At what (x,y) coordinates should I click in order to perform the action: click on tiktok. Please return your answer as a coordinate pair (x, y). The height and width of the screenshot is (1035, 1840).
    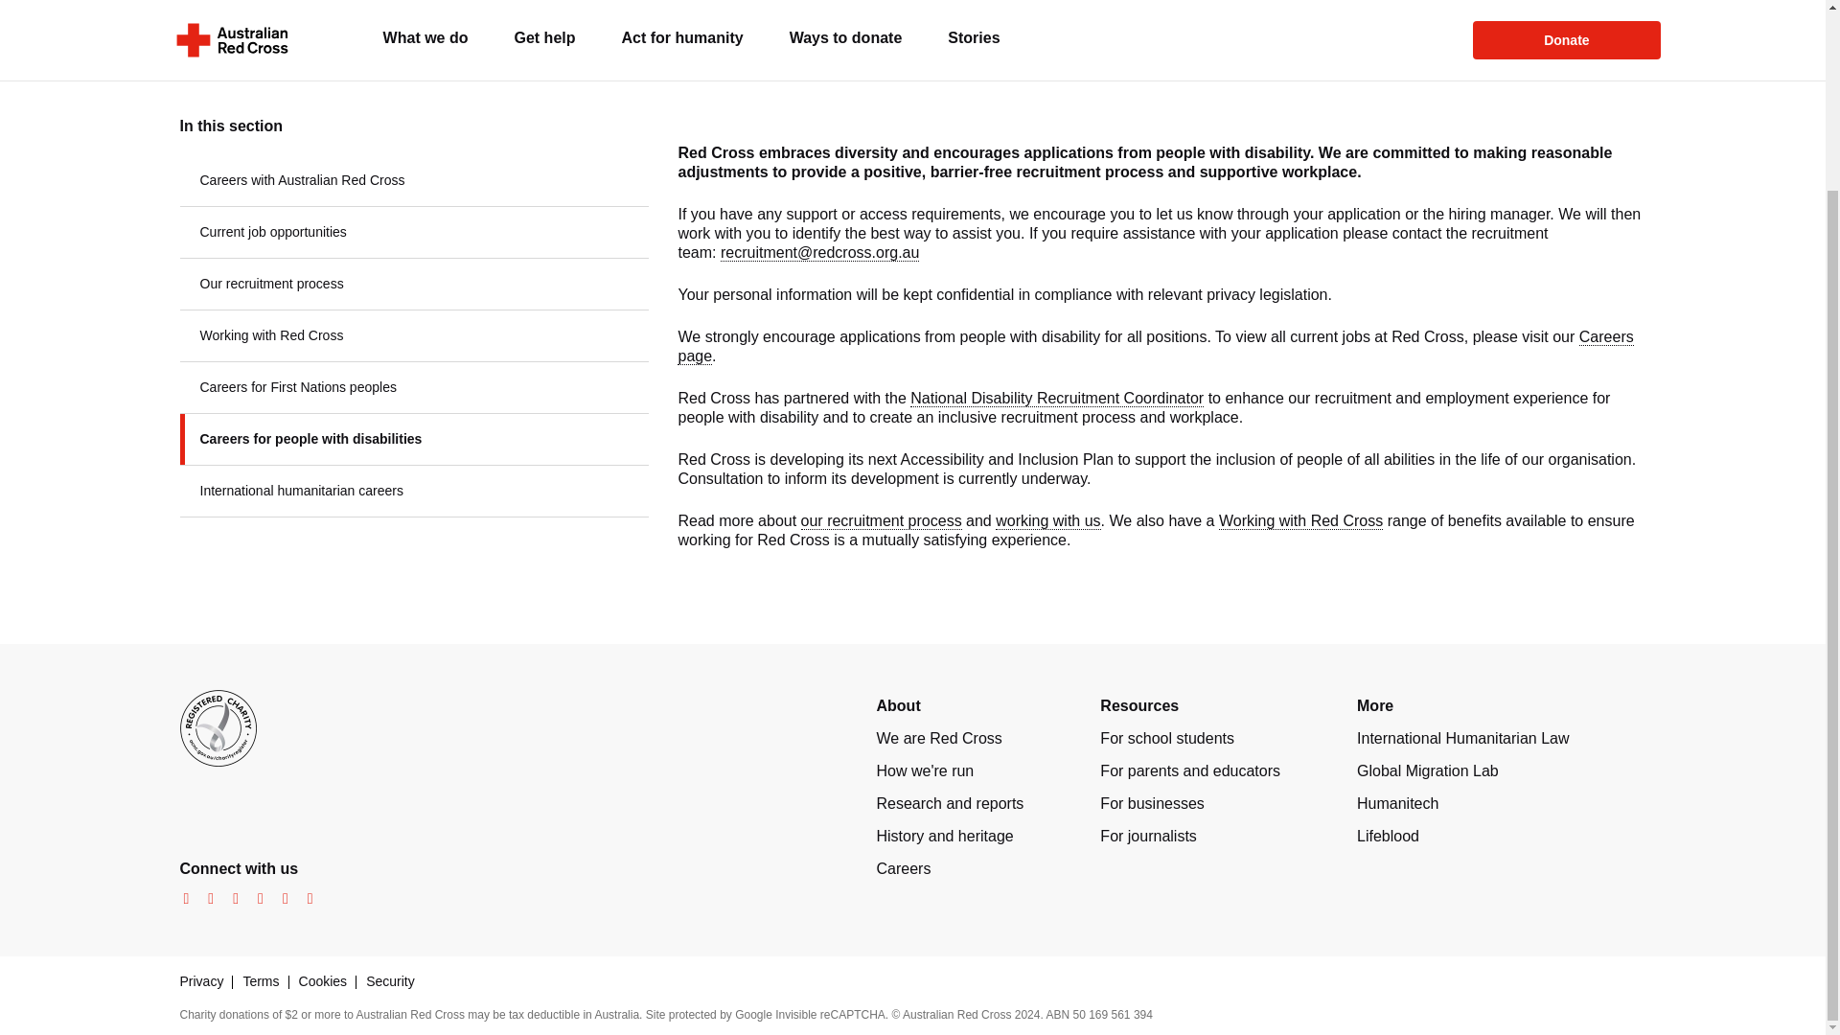
    Looking at the image, I should click on (305, 898).